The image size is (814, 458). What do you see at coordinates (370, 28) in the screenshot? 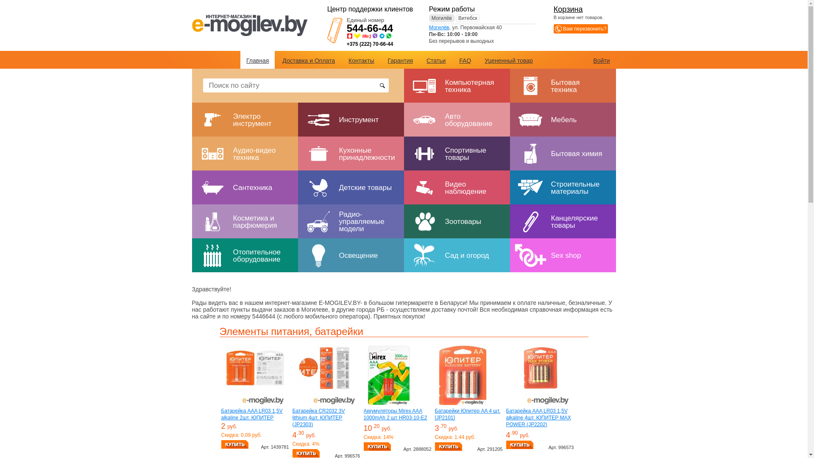
I see `544-66-44` at bounding box center [370, 28].